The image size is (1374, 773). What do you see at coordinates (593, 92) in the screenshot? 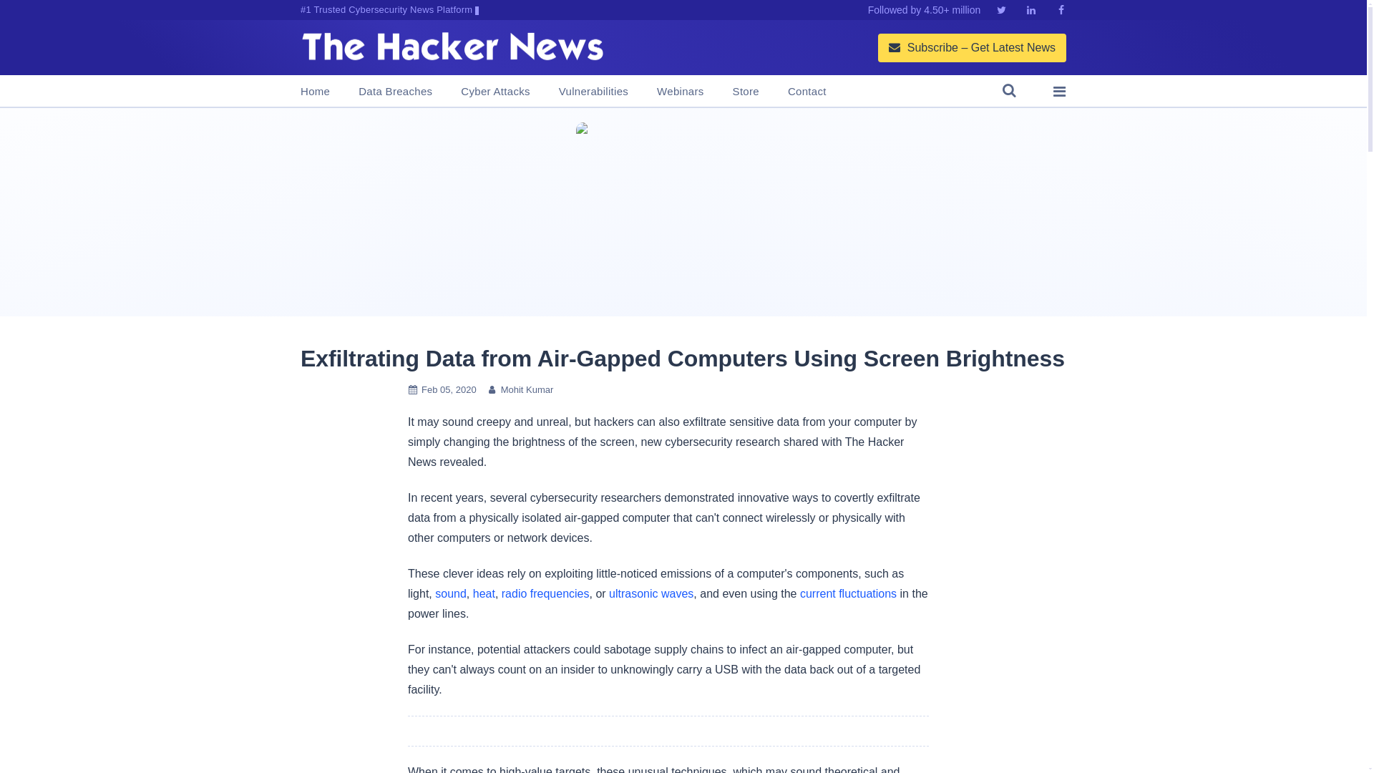
I see `Vulnerabilities` at bounding box center [593, 92].